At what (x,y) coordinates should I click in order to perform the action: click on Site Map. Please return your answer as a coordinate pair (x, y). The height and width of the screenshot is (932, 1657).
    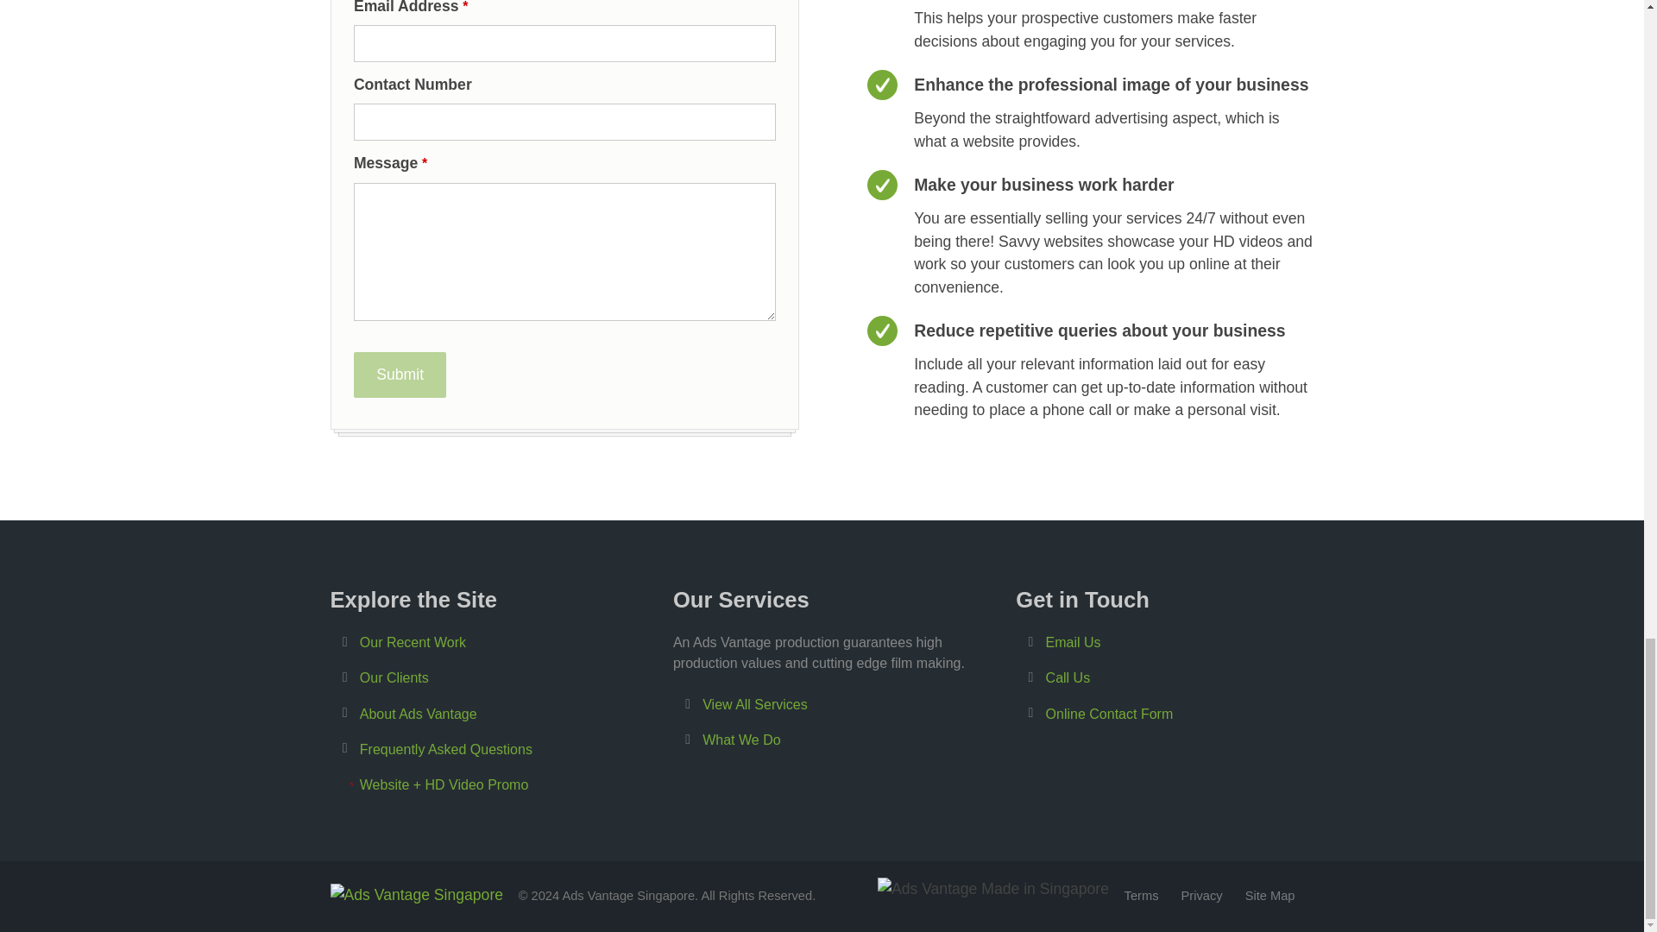
    Looking at the image, I should click on (1270, 896).